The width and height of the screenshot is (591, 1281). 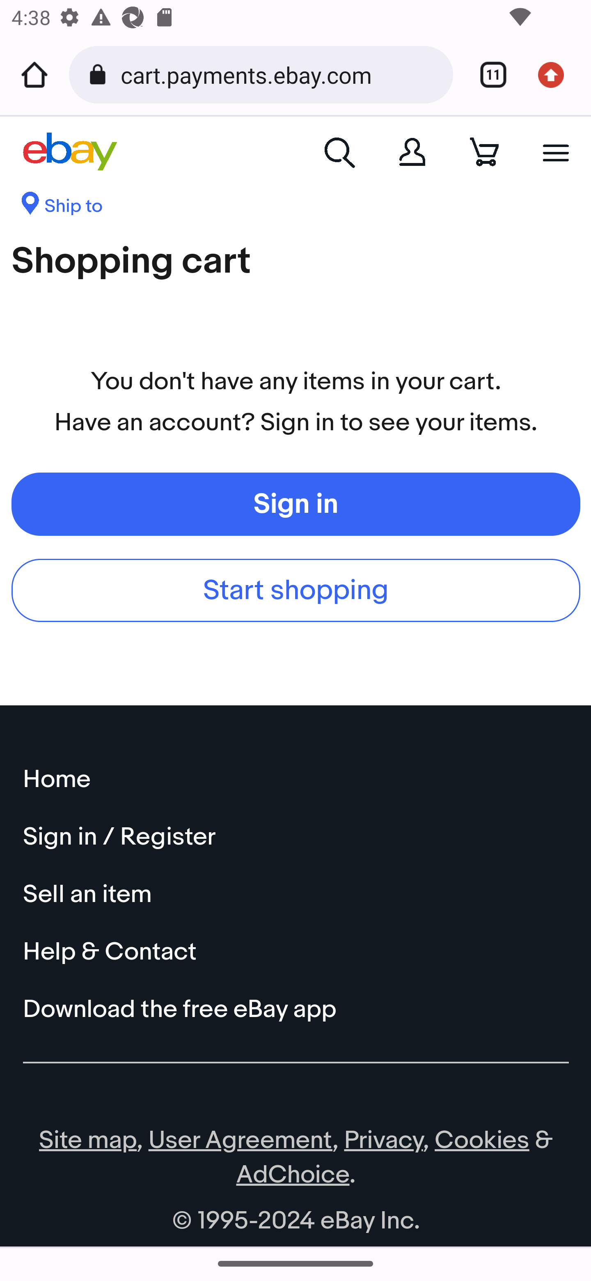 I want to click on Cookies, so click(x=482, y=1141).